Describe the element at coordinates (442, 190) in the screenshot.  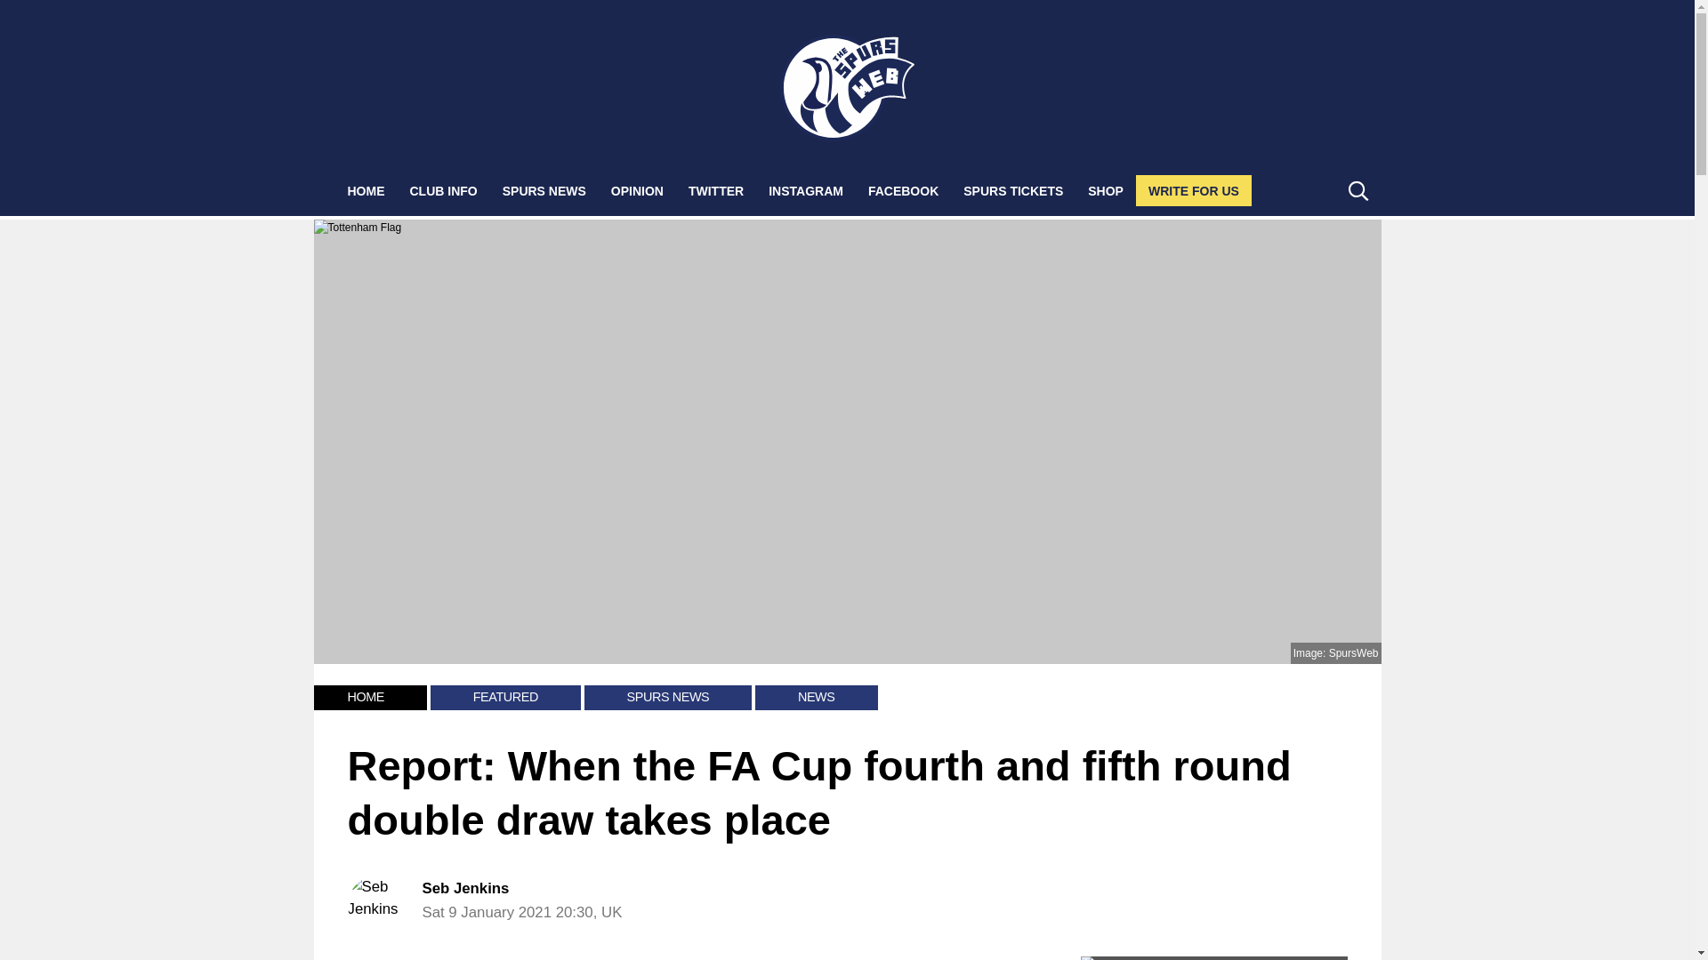
I see `CLUB INFO` at that location.